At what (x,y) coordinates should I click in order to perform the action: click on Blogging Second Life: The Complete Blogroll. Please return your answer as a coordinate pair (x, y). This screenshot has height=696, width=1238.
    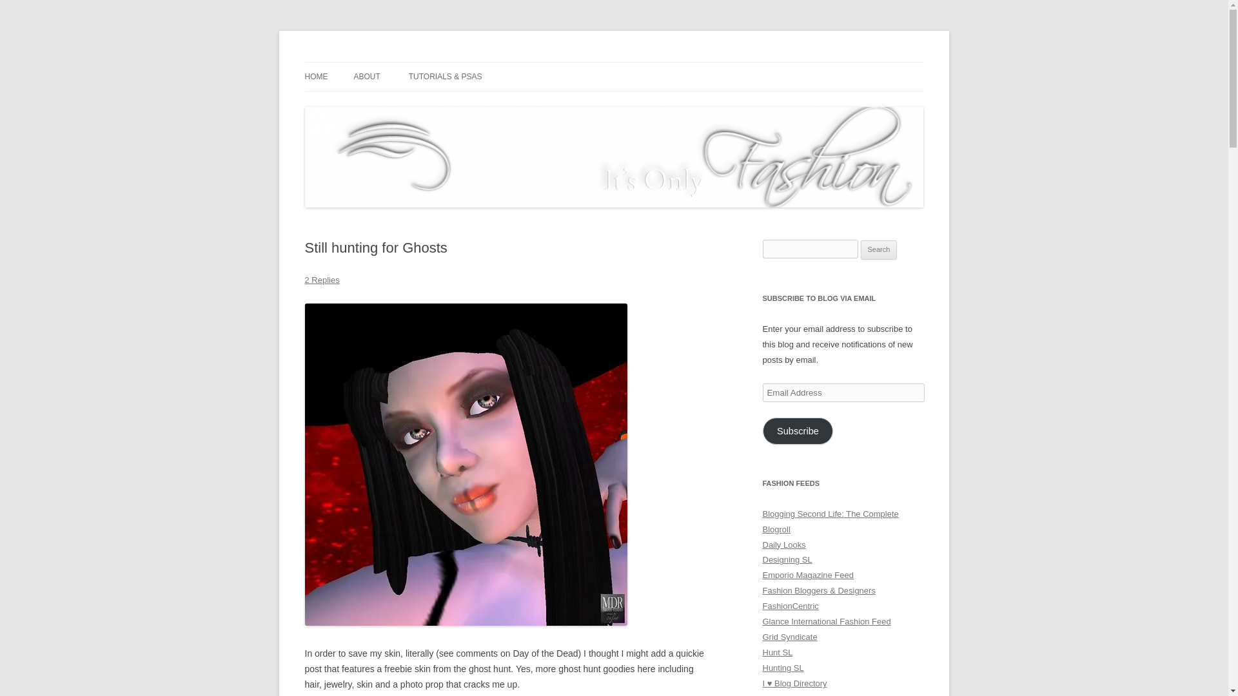
    Looking at the image, I should click on (830, 521).